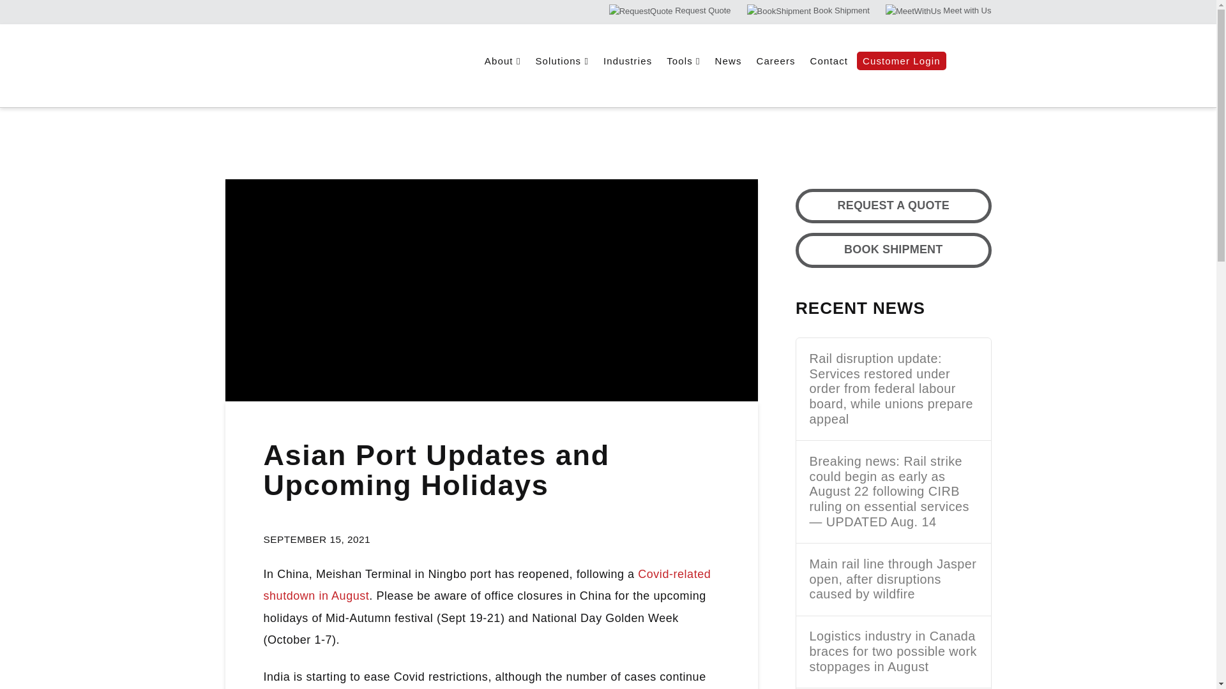  I want to click on Meet with Us, so click(939, 10).